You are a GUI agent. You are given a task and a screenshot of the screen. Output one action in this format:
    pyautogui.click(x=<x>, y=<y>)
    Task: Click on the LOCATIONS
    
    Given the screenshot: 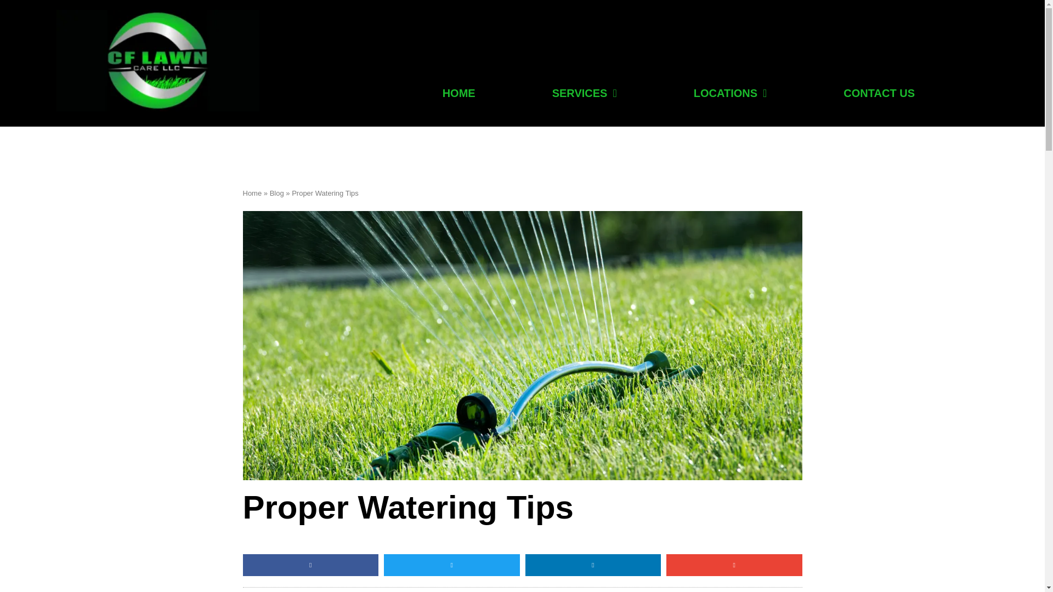 What is the action you would take?
    pyautogui.click(x=730, y=93)
    